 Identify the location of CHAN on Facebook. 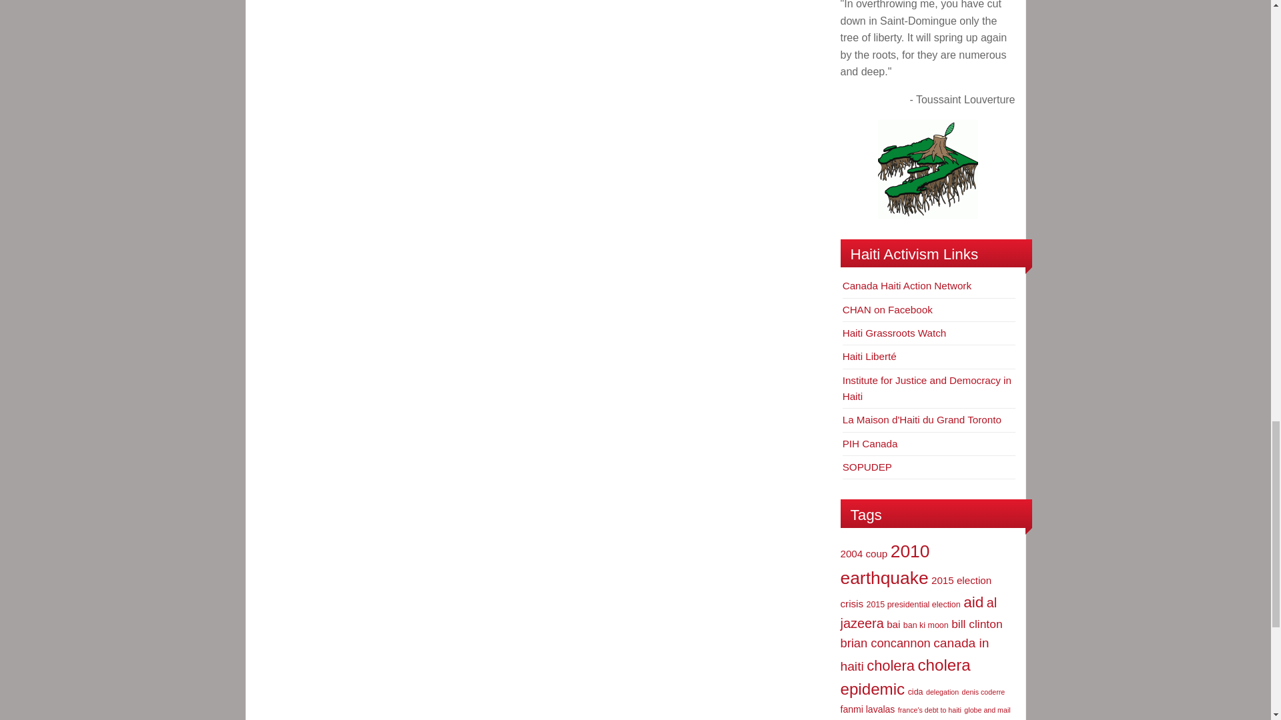
(887, 309).